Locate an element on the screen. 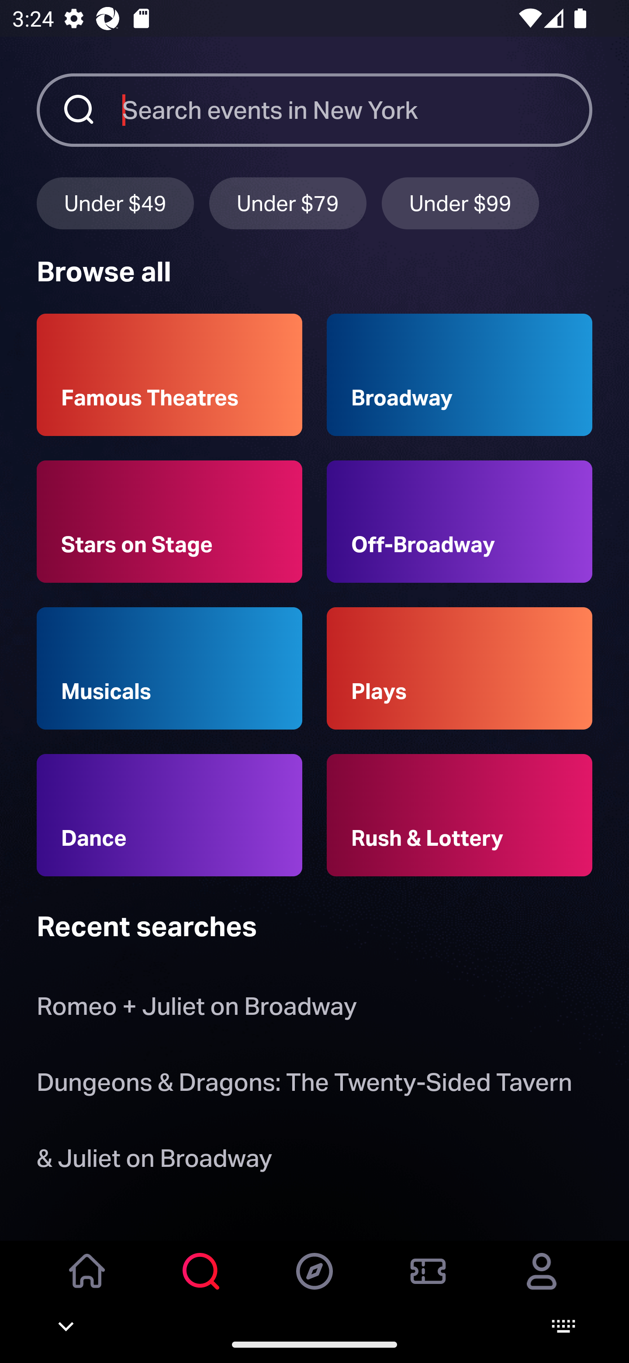 The width and height of the screenshot is (629, 1363). Search events in New York is located at coordinates (357, 110).